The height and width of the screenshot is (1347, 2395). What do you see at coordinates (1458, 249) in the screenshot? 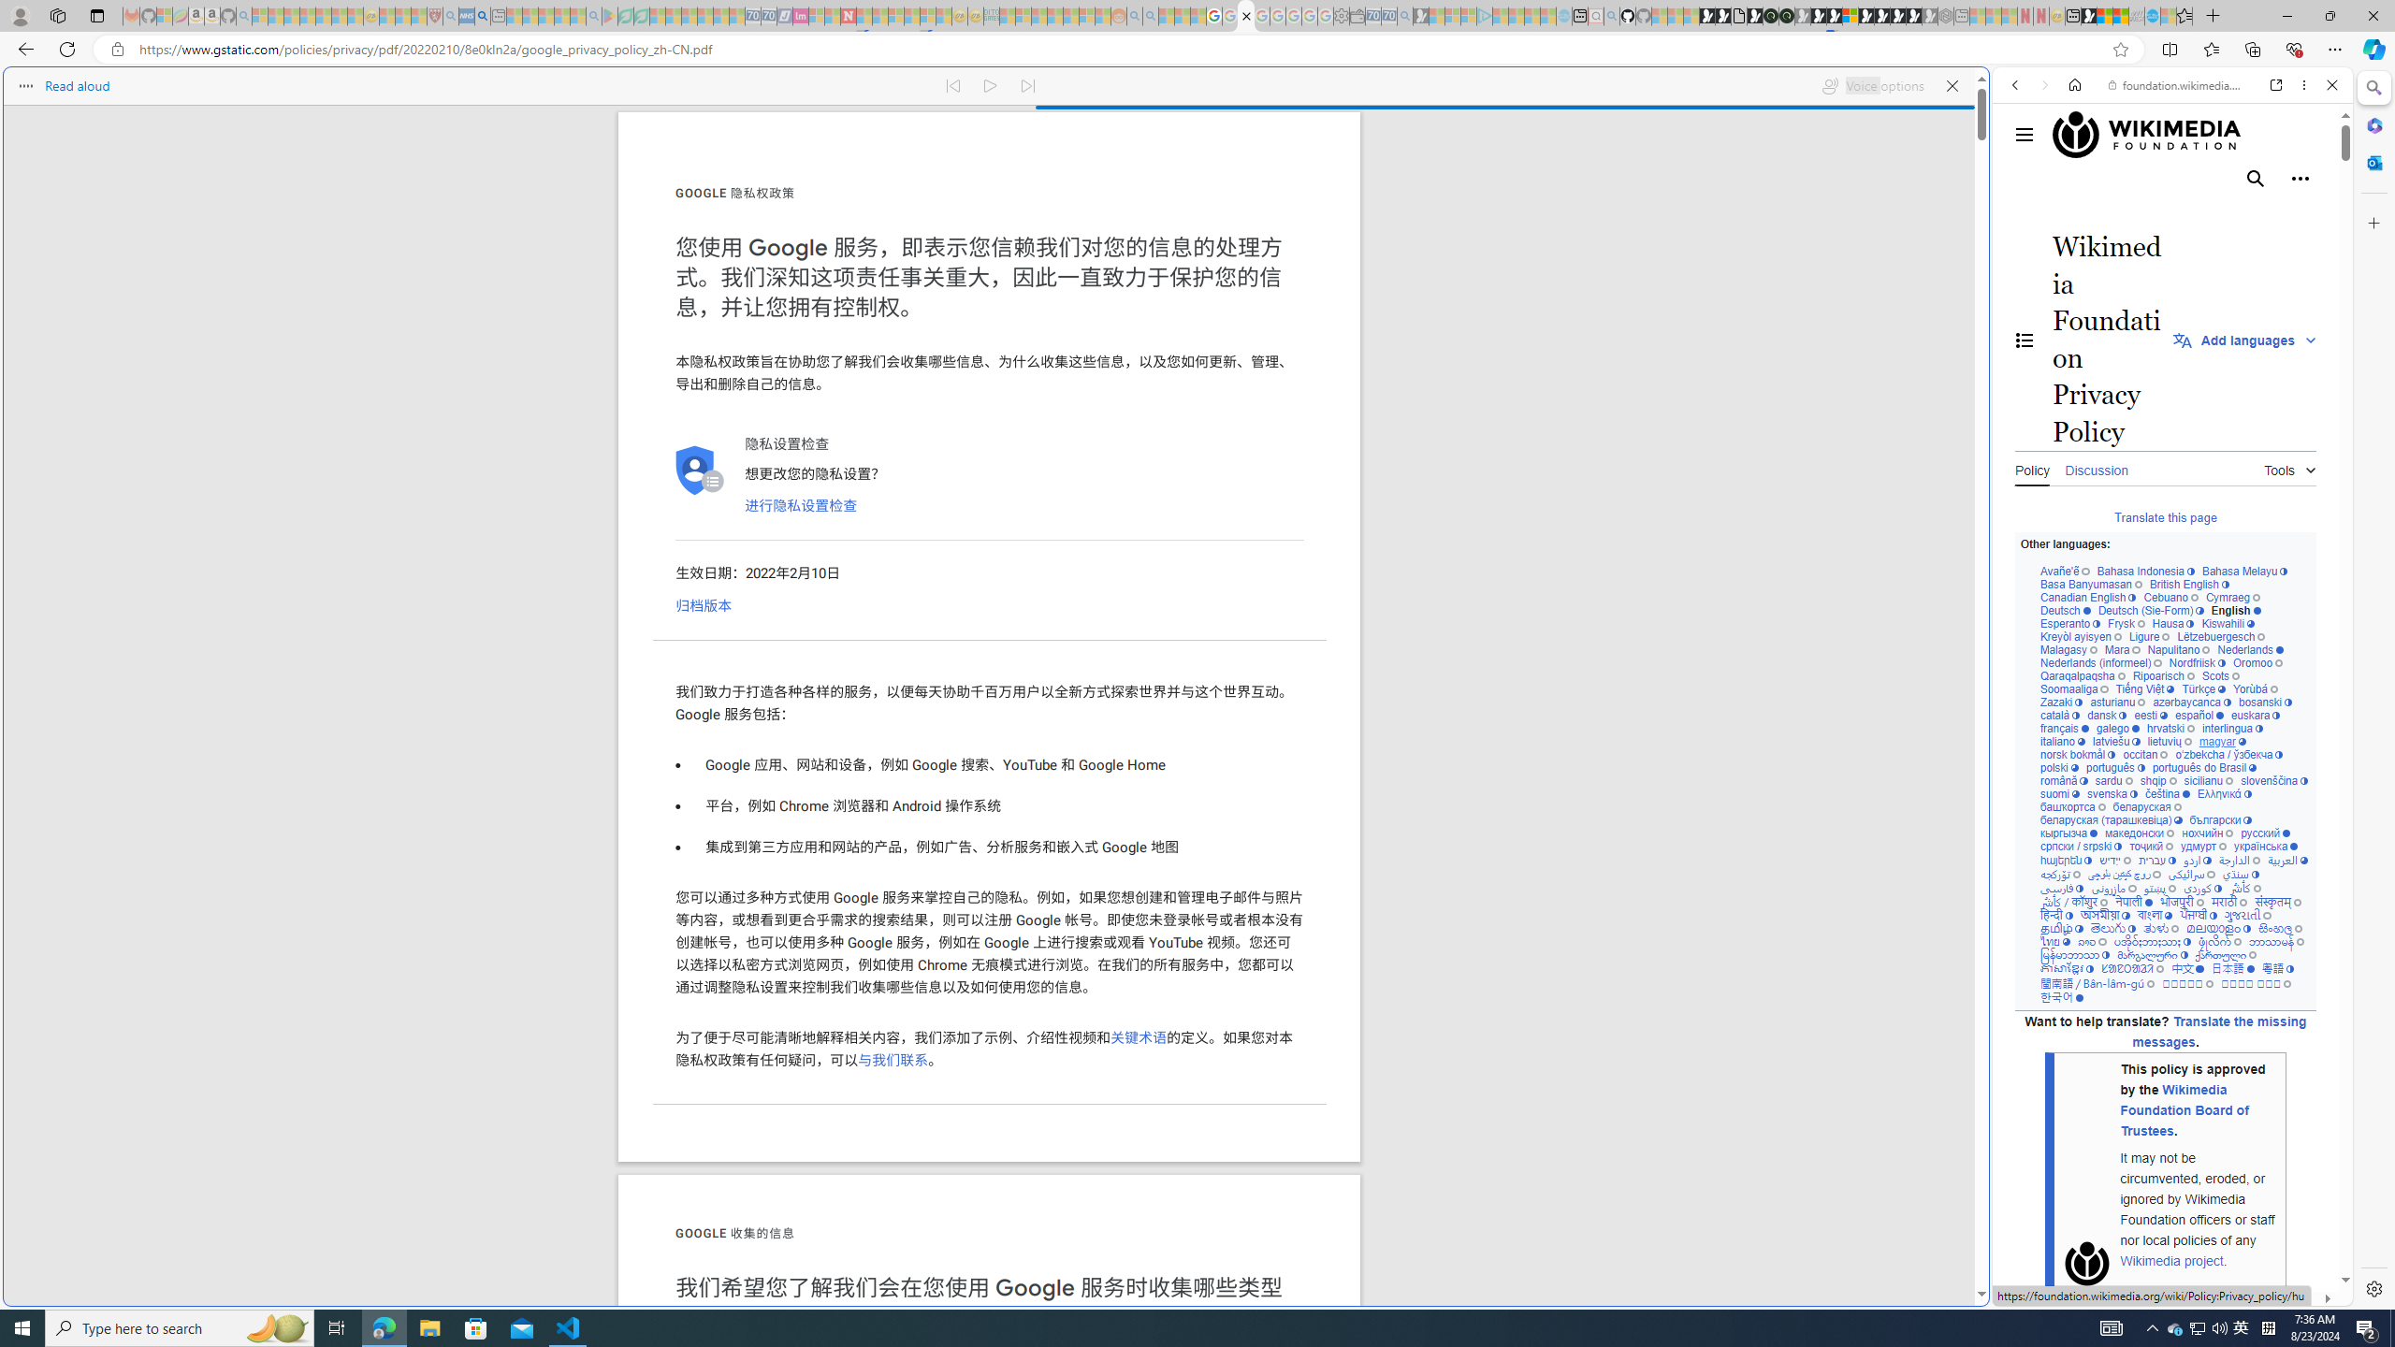
I see `Tabs you've opened` at bounding box center [1458, 249].